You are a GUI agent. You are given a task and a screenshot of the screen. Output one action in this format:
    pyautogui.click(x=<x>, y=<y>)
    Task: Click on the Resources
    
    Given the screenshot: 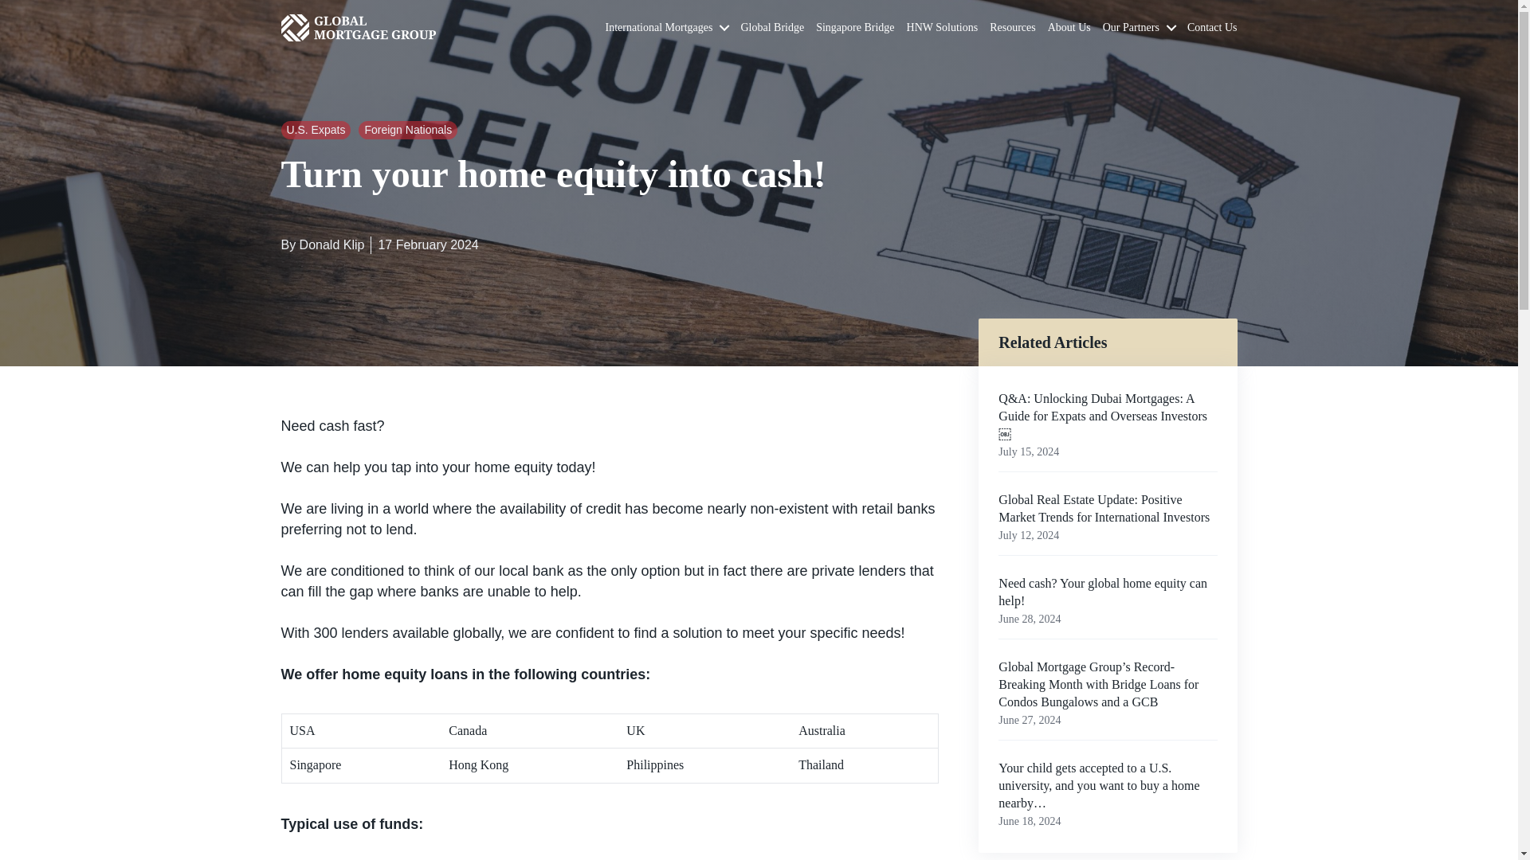 What is the action you would take?
    pyautogui.click(x=1012, y=27)
    